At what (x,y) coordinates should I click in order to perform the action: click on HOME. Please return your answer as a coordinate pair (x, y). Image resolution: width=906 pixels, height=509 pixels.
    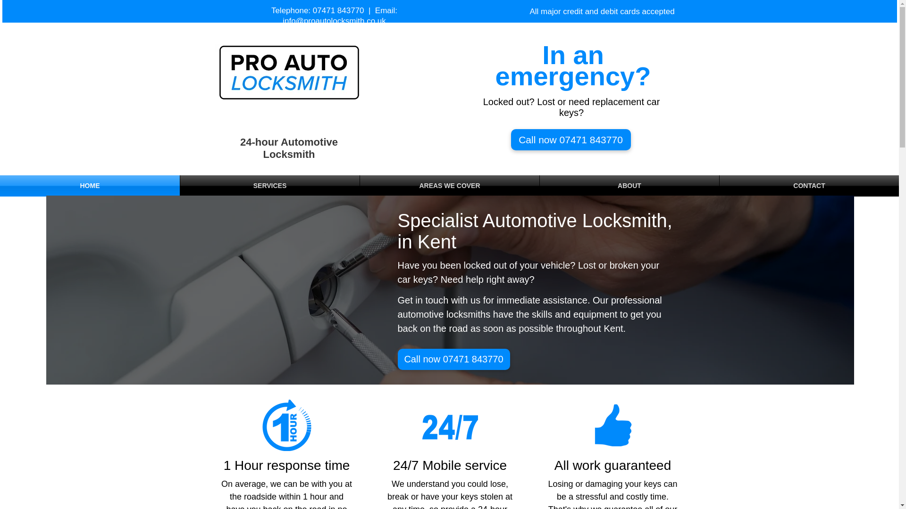
    Looking at the image, I should click on (90, 186).